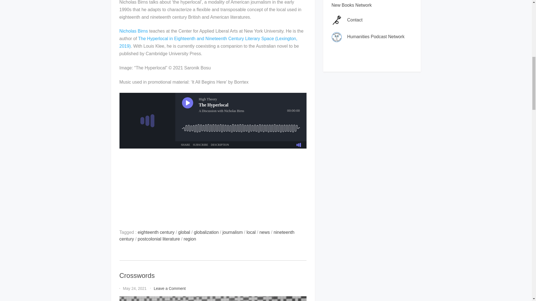  What do you see at coordinates (156, 232) in the screenshot?
I see `eighteenth century` at bounding box center [156, 232].